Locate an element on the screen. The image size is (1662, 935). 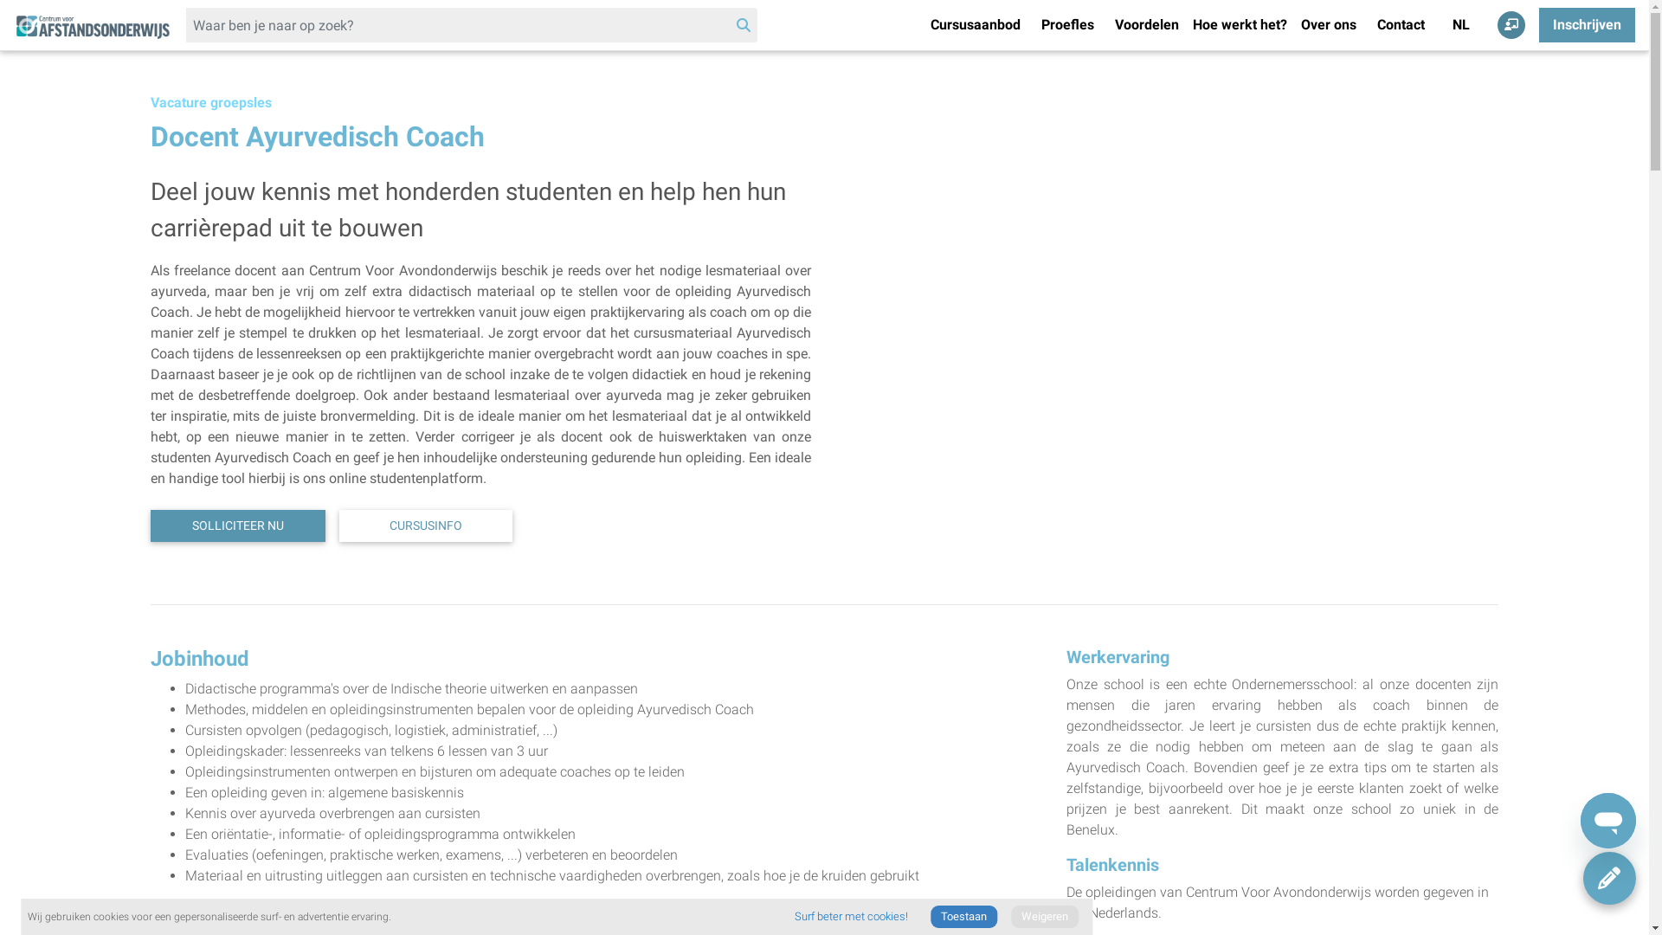
Contact is located at coordinates (1401, 25).